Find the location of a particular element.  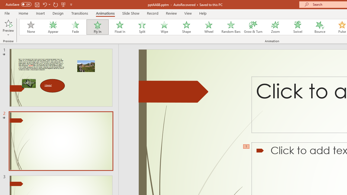

Swivel is located at coordinates (298, 27).